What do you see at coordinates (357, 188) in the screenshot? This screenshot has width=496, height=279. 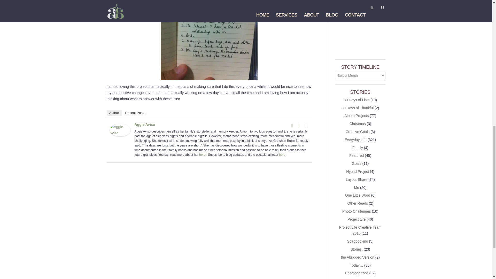 I see `Me` at bounding box center [357, 188].